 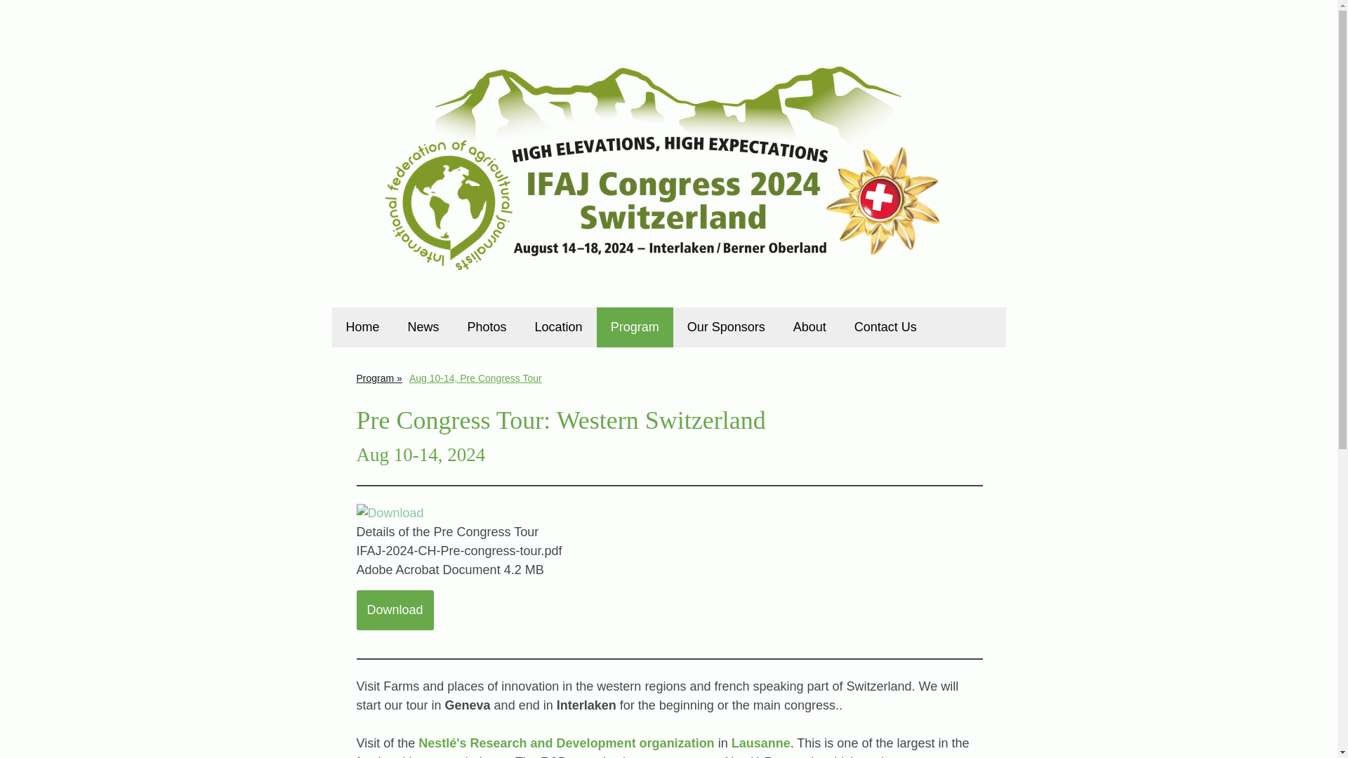 I want to click on Photos, so click(x=487, y=327).